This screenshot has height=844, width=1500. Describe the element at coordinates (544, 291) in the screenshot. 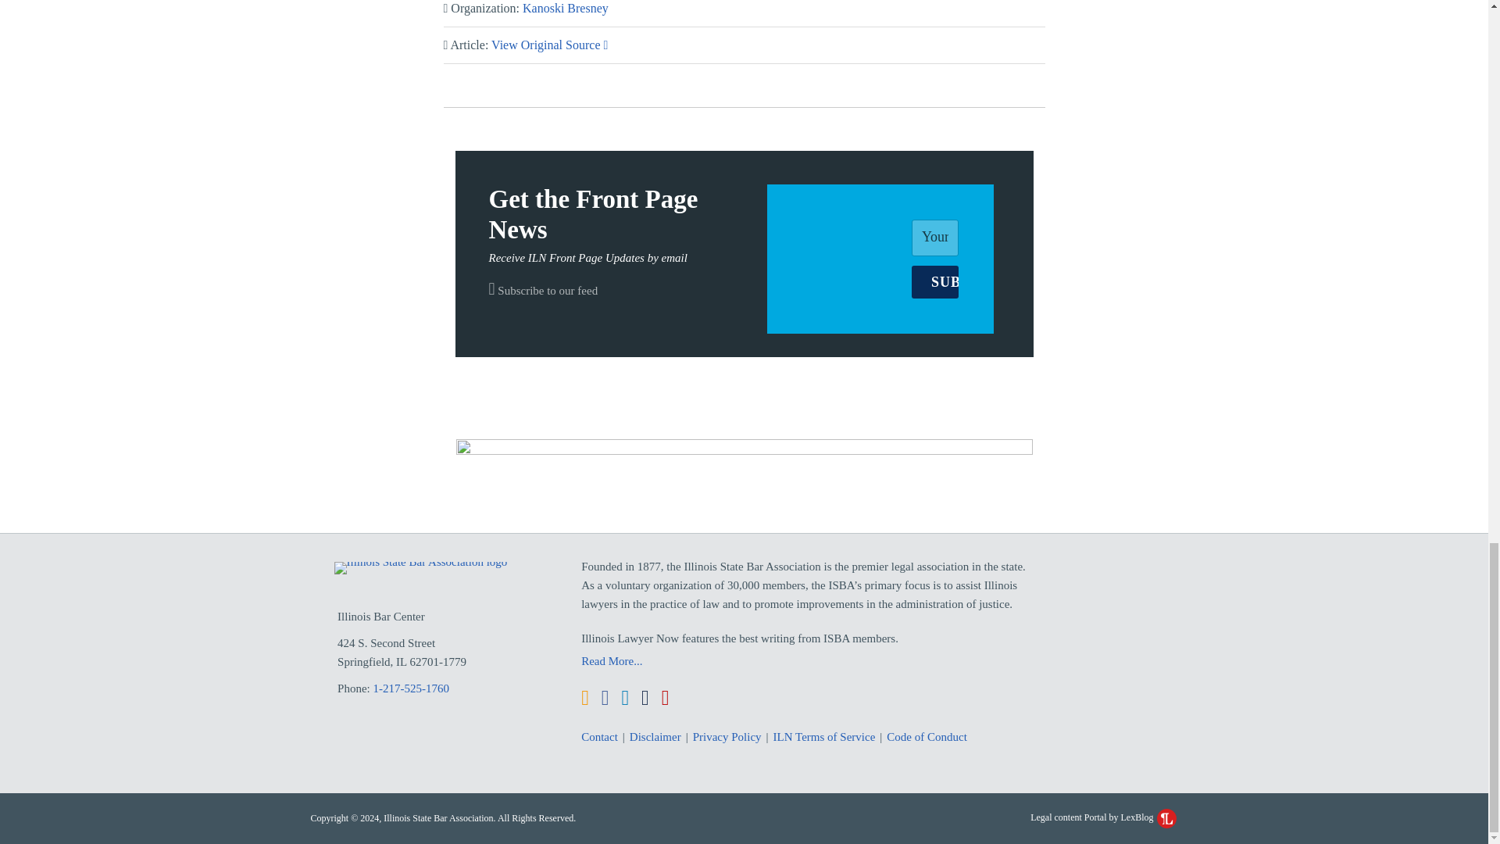

I see `Subscribe to our feed` at that location.